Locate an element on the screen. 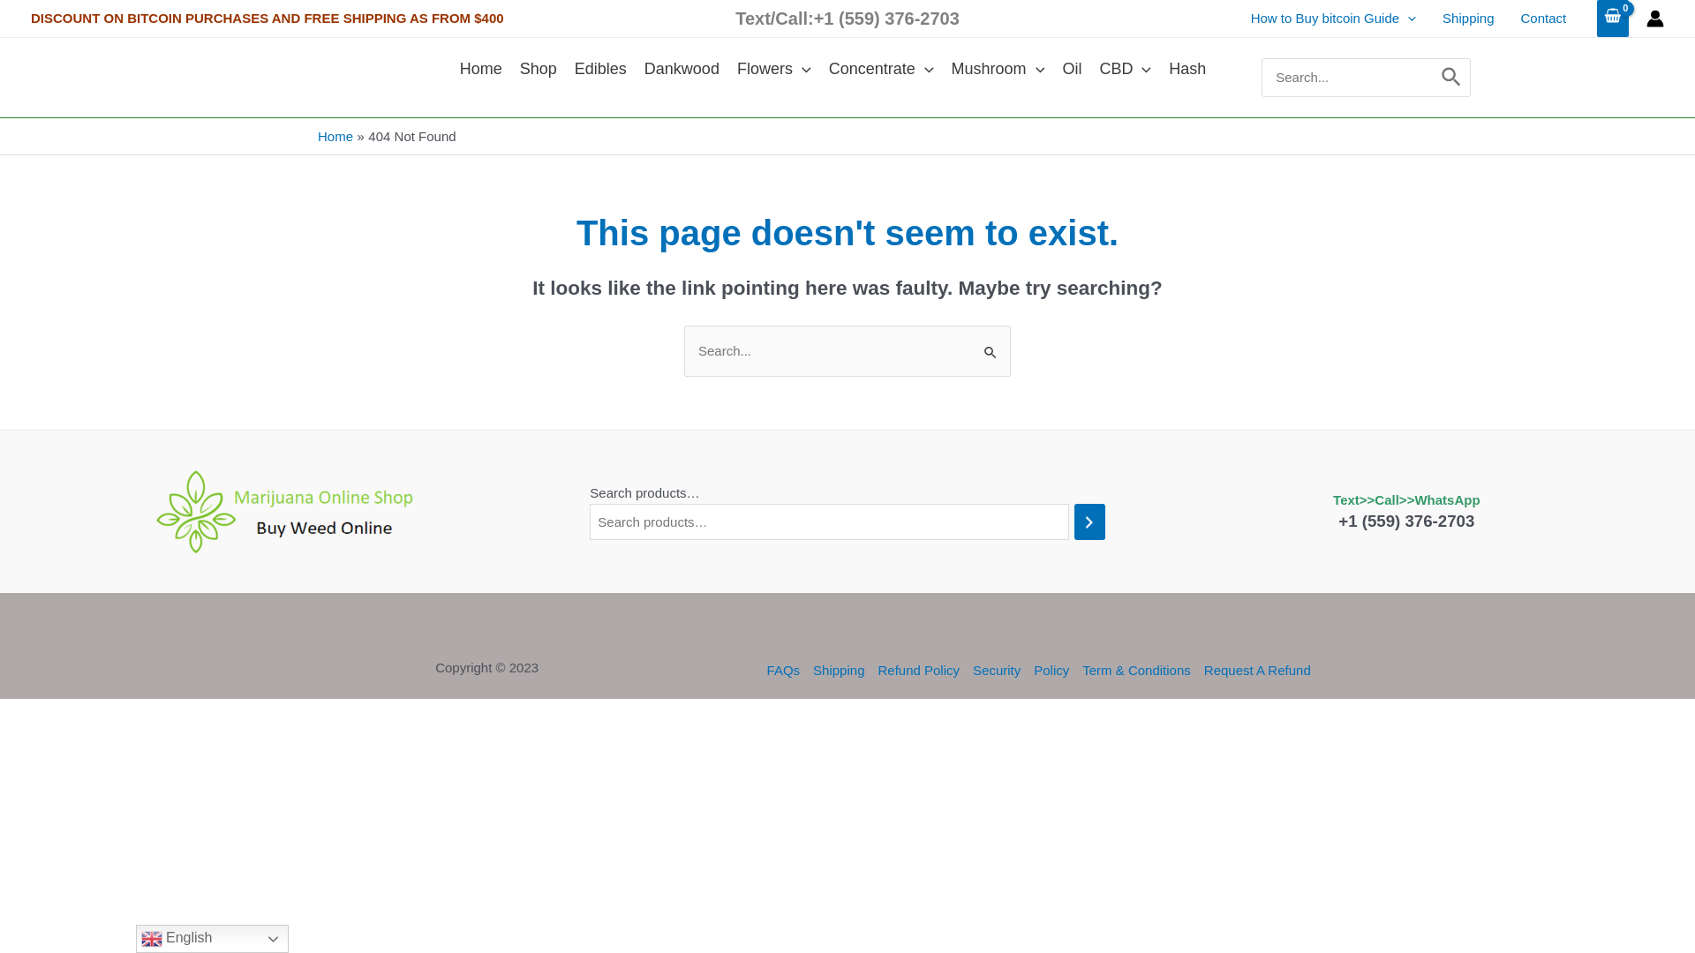 This screenshot has width=1695, height=953. Flowers is located at coordinates (774, 69).